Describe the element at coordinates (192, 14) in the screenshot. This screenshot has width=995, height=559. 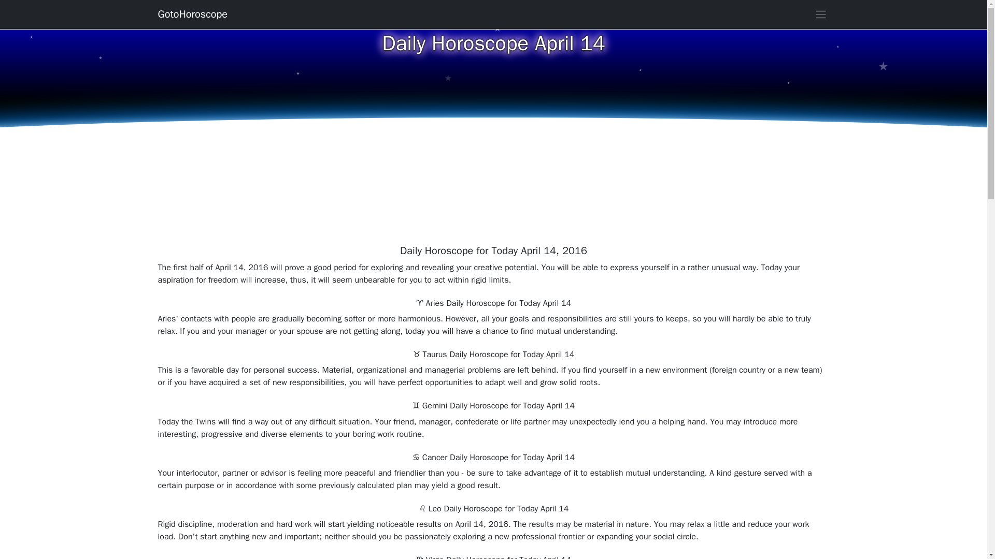
I see `Goto Horoscope Home` at that location.